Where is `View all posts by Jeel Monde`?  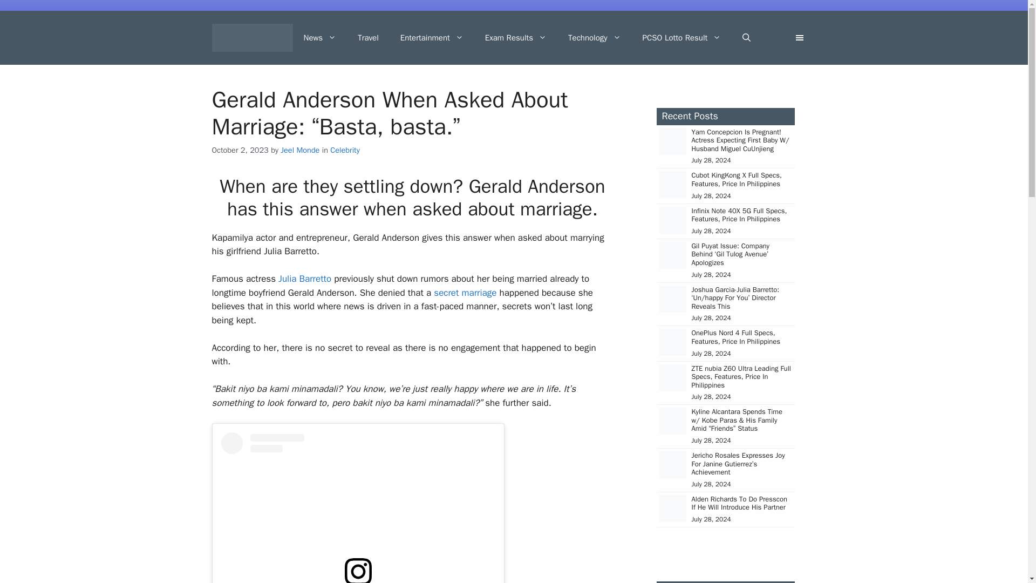 View all posts by Jeel Monde is located at coordinates (300, 150).